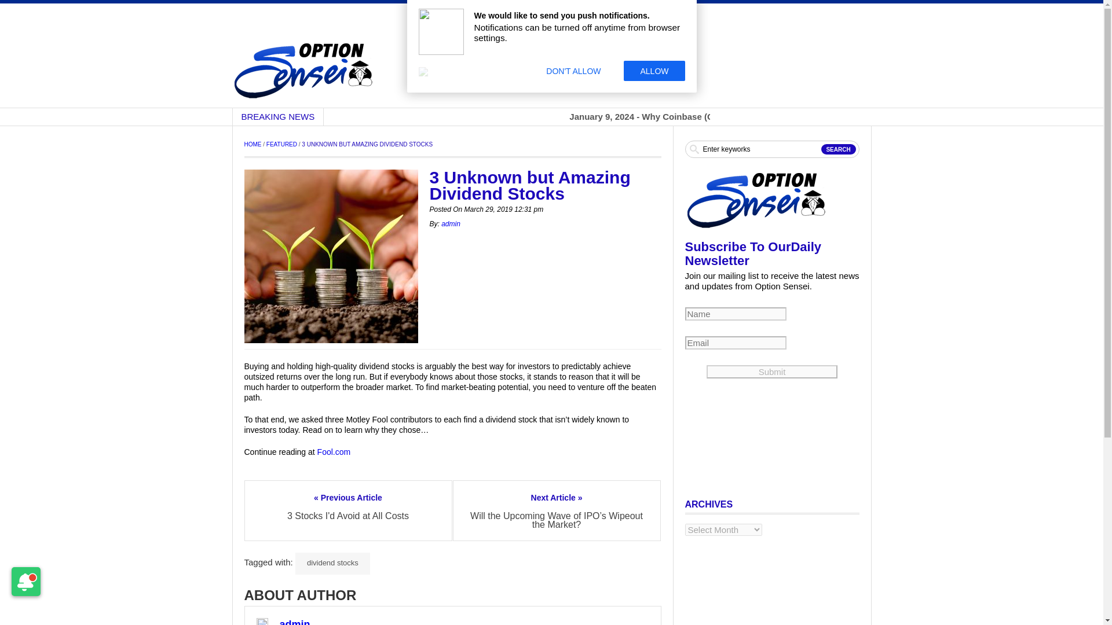  What do you see at coordinates (281, 144) in the screenshot?
I see `FEATURED` at bounding box center [281, 144].